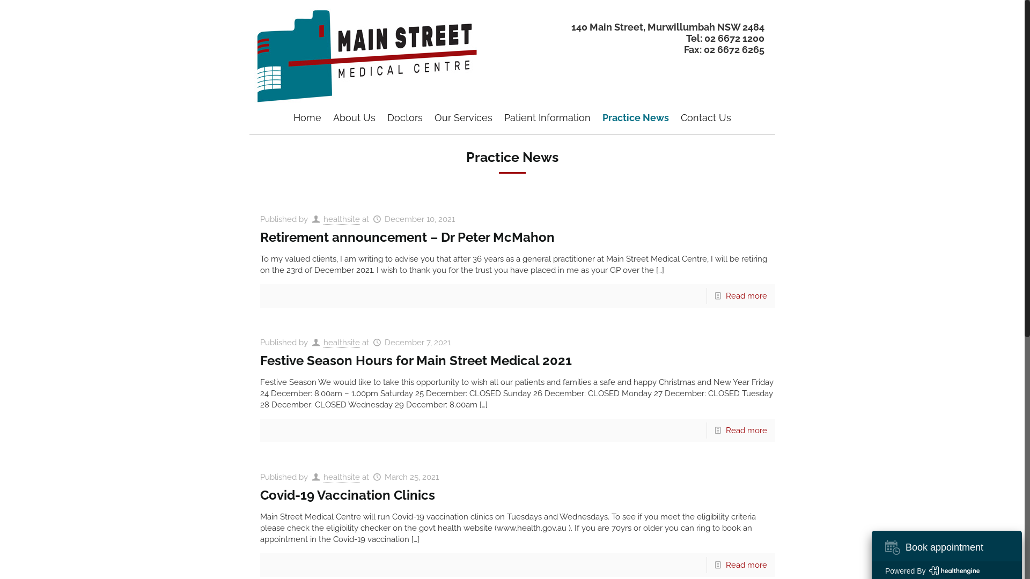 This screenshot has height=579, width=1030. Describe the element at coordinates (706, 118) in the screenshot. I see `Contact Us` at that location.